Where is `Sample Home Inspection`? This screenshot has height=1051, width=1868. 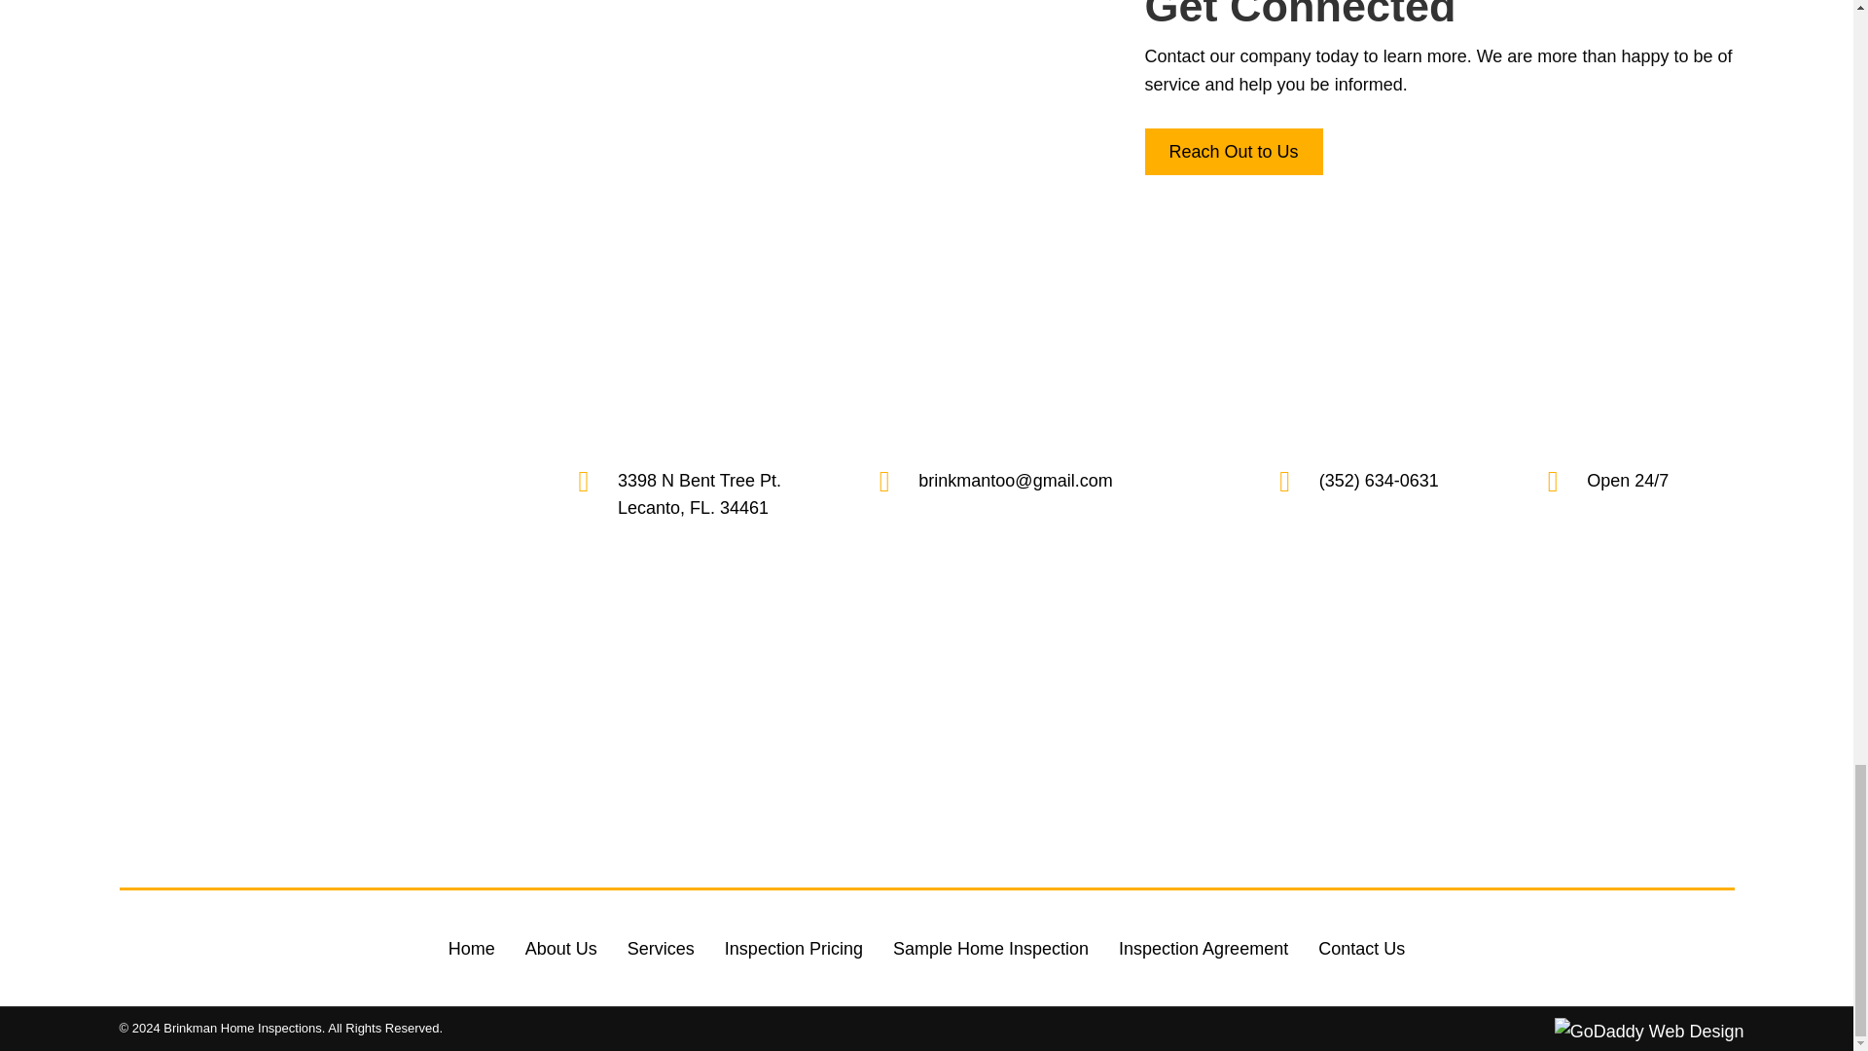 Sample Home Inspection is located at coordinates (990, 948).